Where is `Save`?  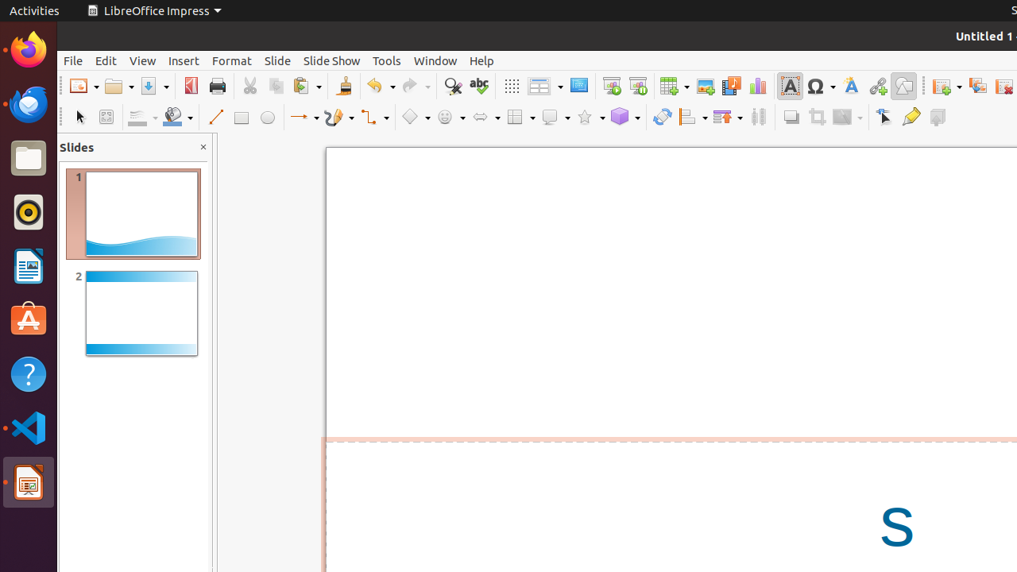 Save is located at coordinates (154, 86).